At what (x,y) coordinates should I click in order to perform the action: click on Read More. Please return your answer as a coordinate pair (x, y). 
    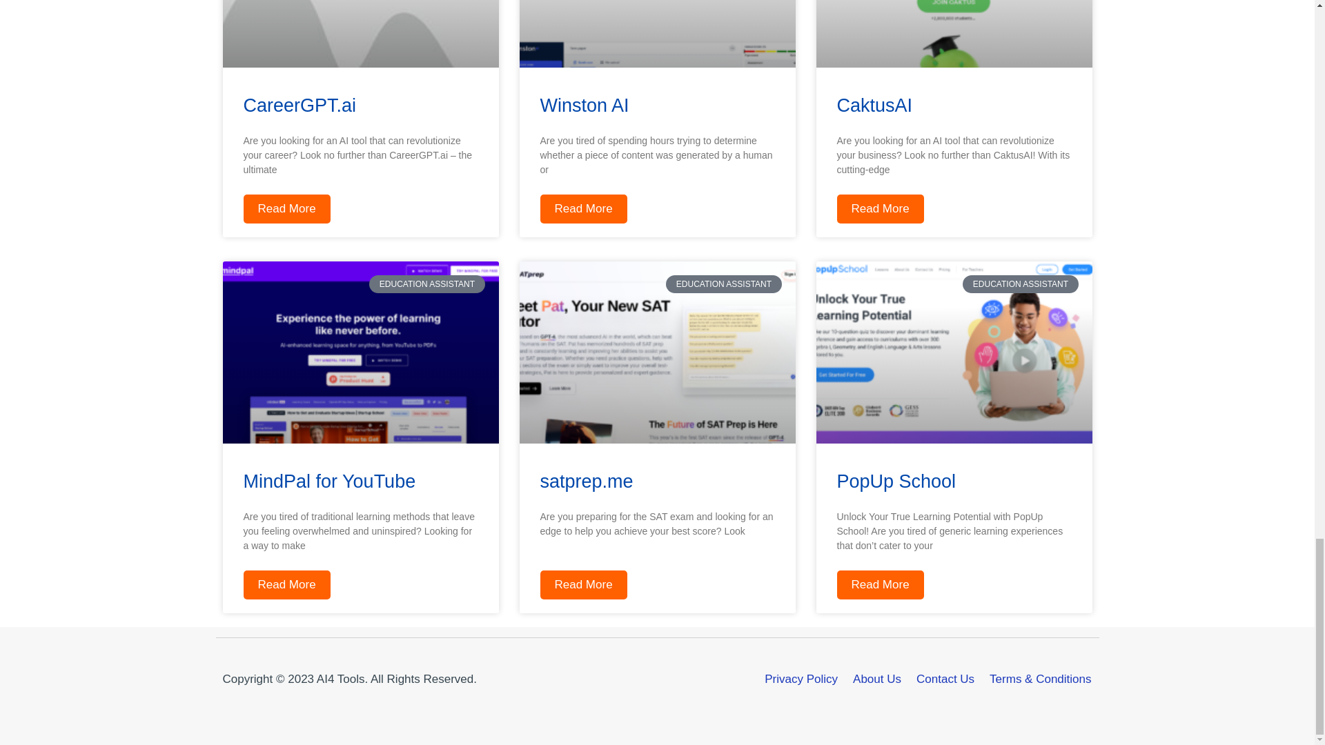
    Looking at the image, I should click on (286, 585).